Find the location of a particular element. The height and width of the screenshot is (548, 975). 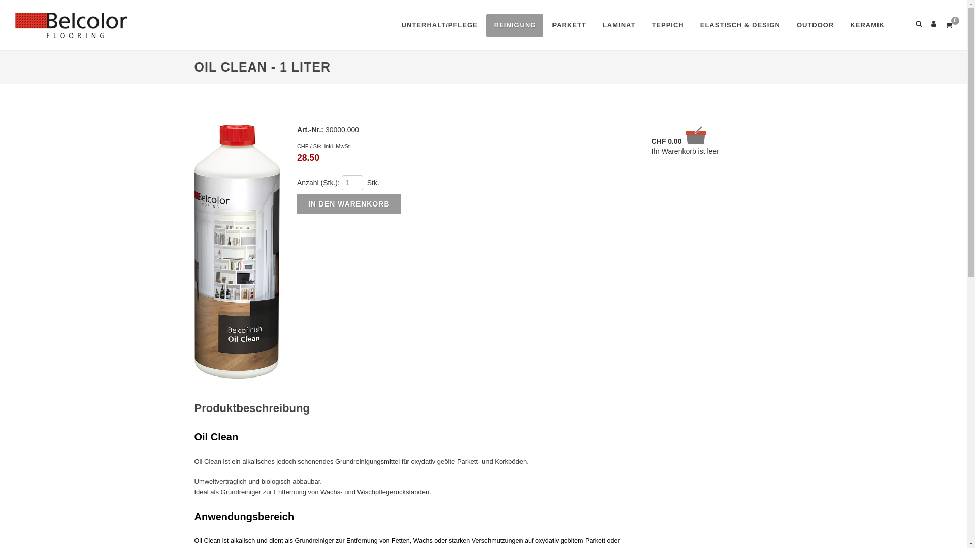

UNTERHALT/PFLEGE is located at coordinates (440, 25).